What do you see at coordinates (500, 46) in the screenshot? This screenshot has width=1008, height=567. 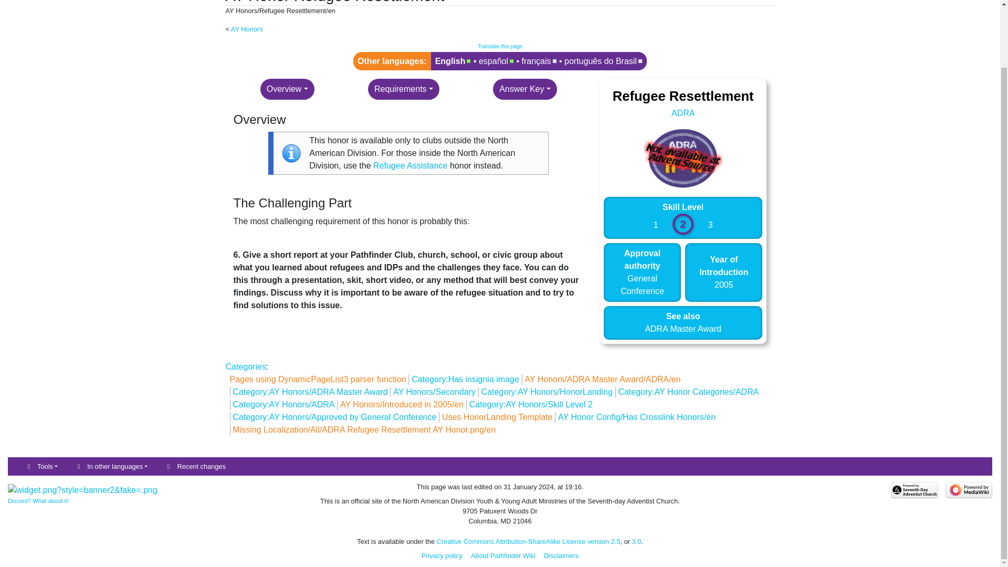 I see `Special:Translate` at bounding box center [500, 46].